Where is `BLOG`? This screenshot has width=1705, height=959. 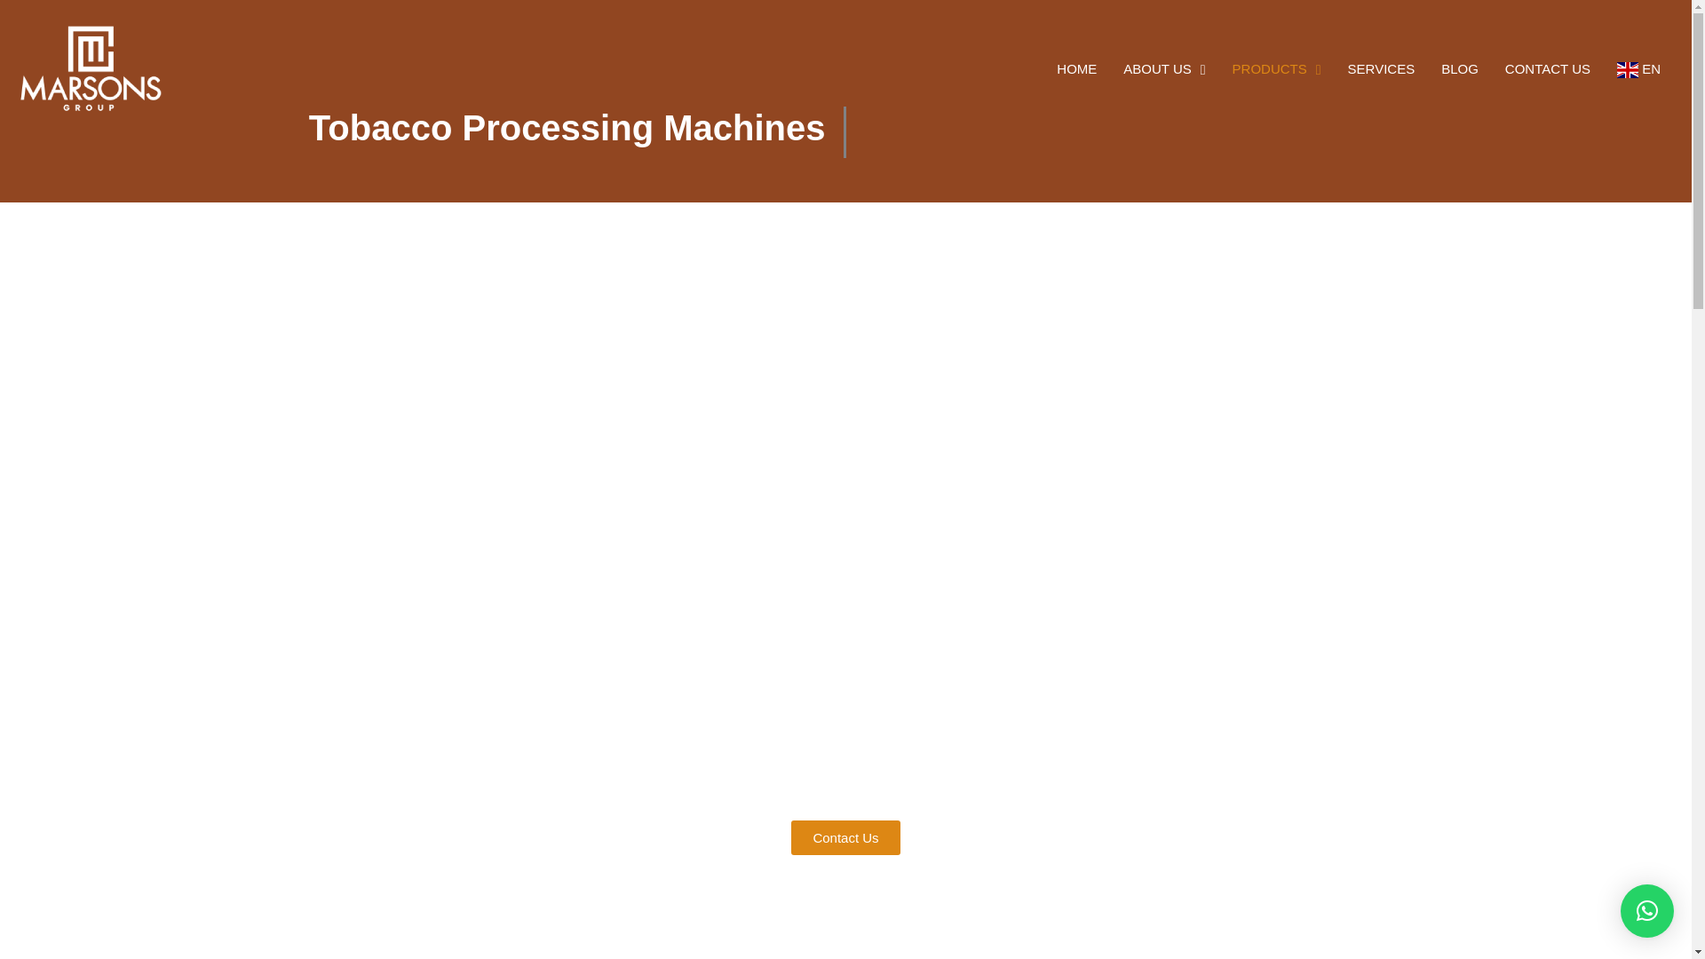 BLOG is located at coordinates (1460, 68).